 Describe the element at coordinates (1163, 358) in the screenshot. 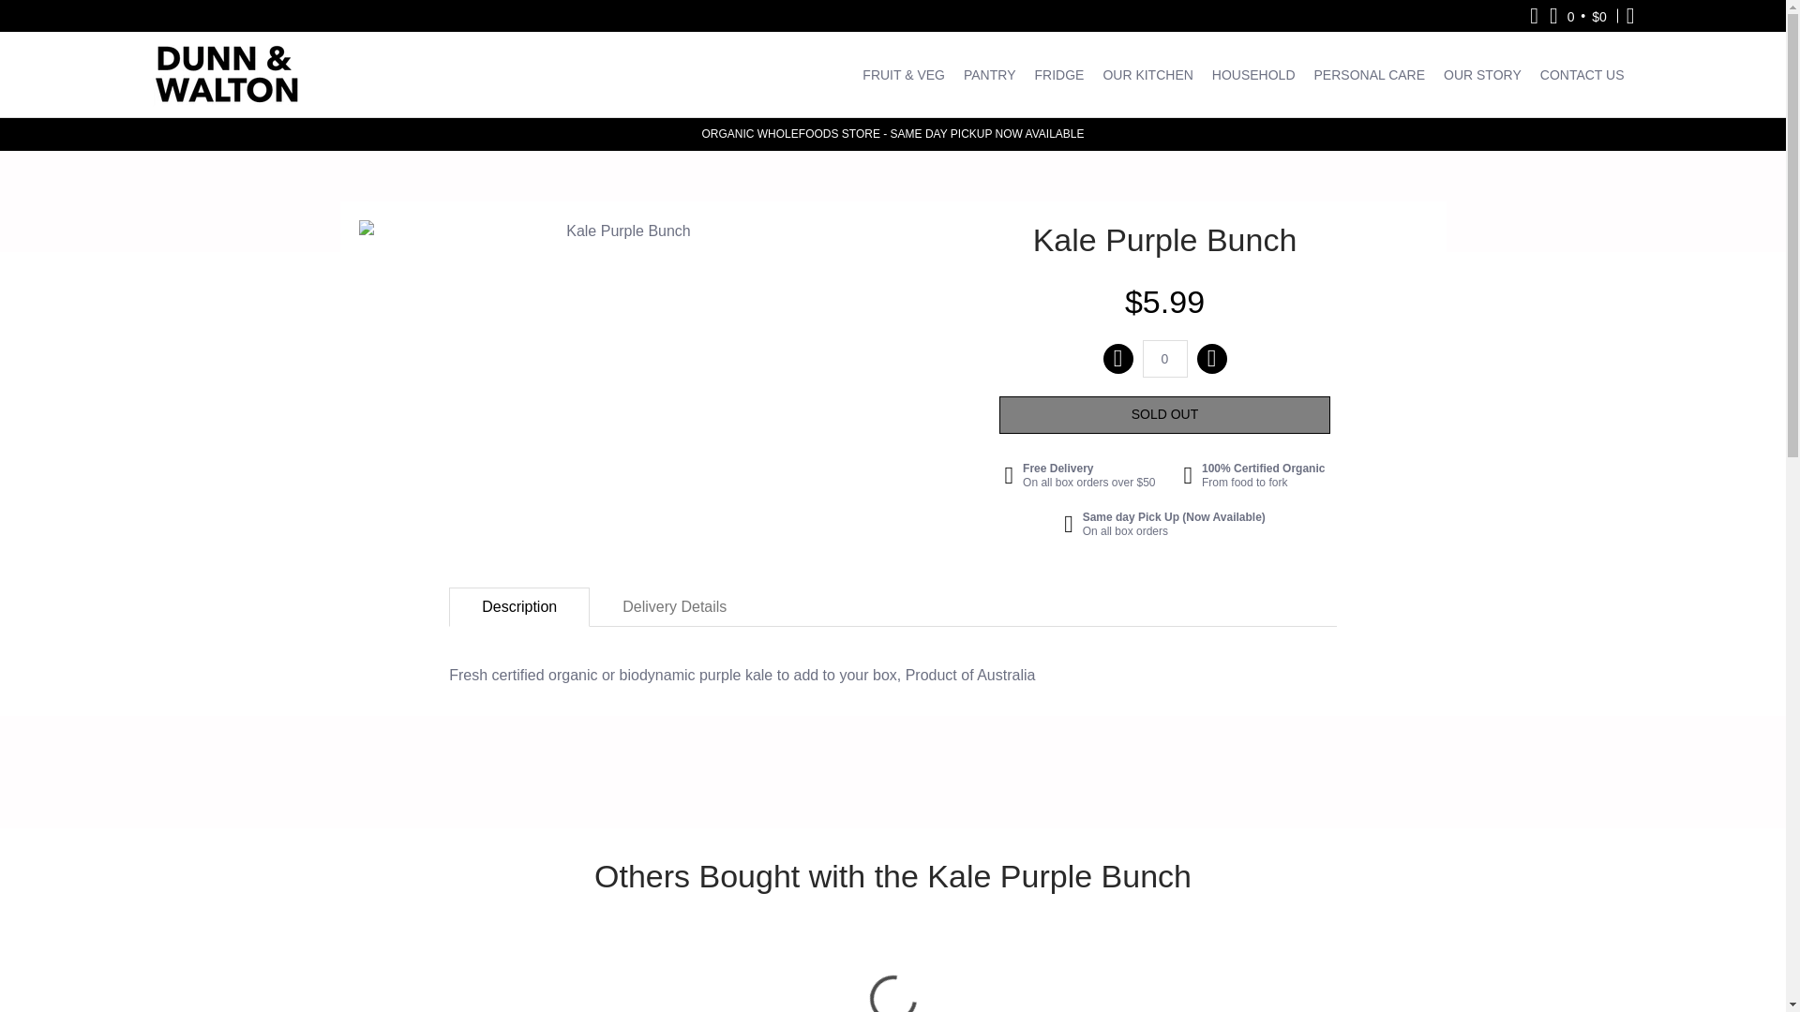

I see `0` at that location.